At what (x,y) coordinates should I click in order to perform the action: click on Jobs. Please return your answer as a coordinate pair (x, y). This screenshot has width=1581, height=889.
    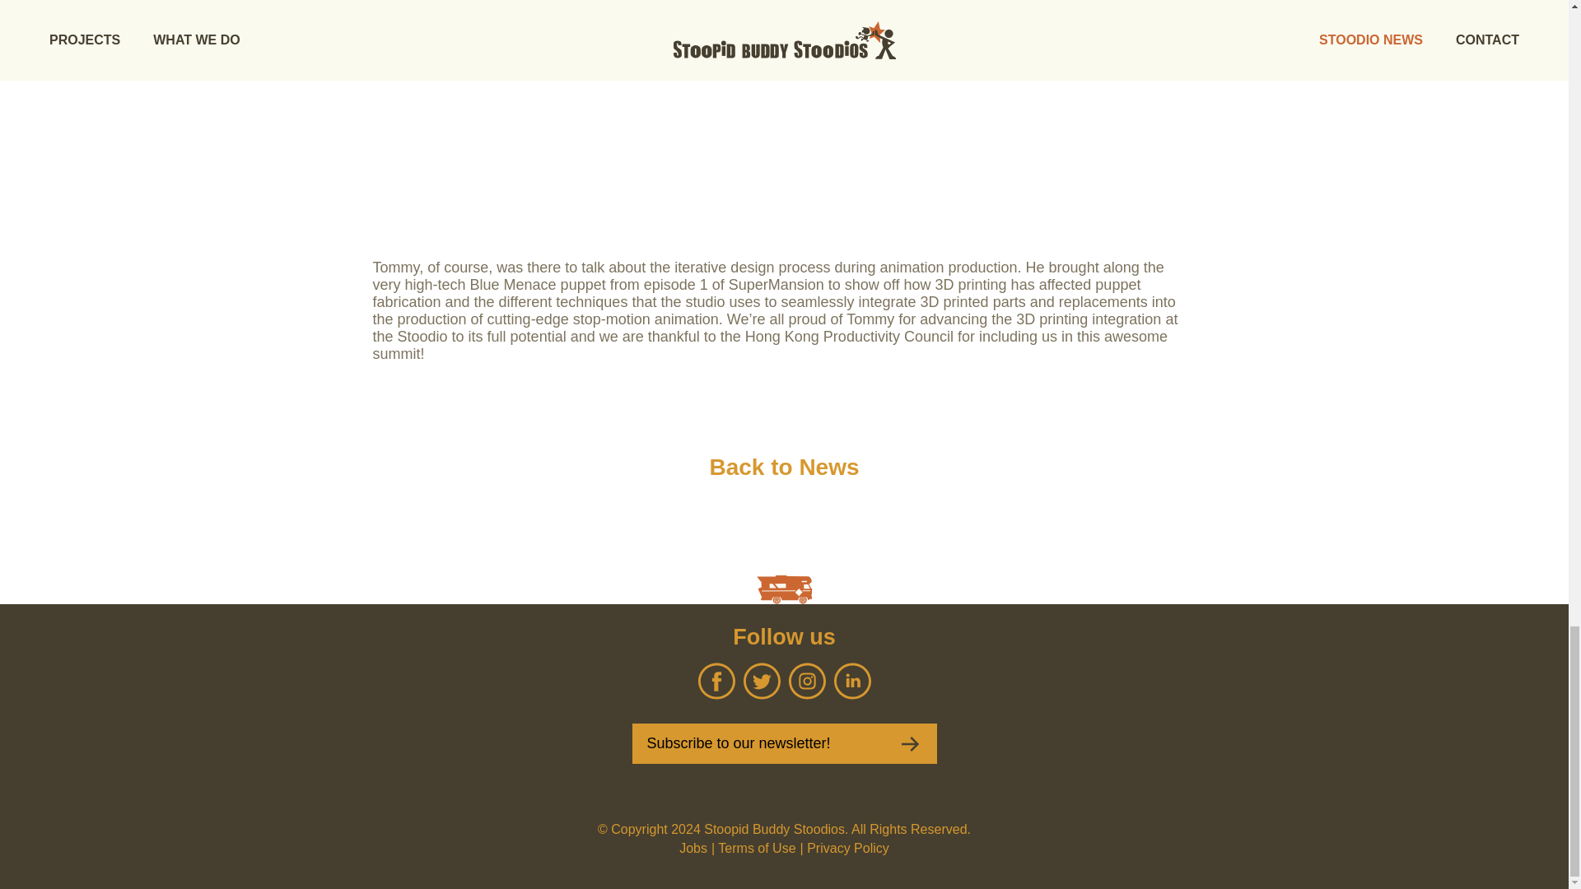
    Looking at the image, I should click on (693, 848).